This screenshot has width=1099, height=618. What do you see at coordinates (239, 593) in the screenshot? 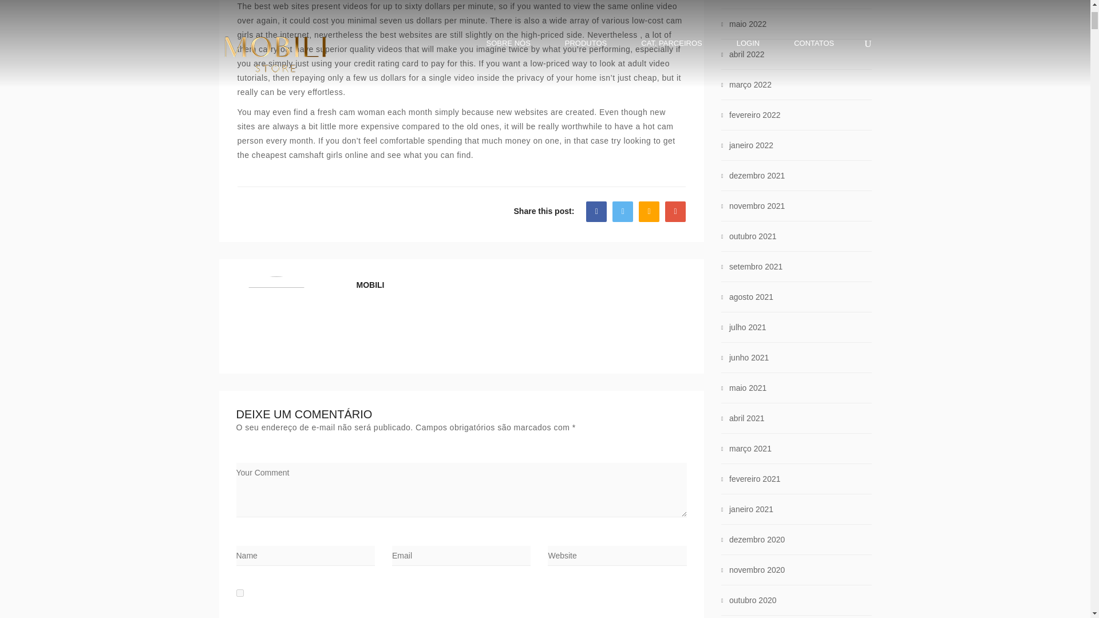
I see `yes` at bounding box center [239, 593].